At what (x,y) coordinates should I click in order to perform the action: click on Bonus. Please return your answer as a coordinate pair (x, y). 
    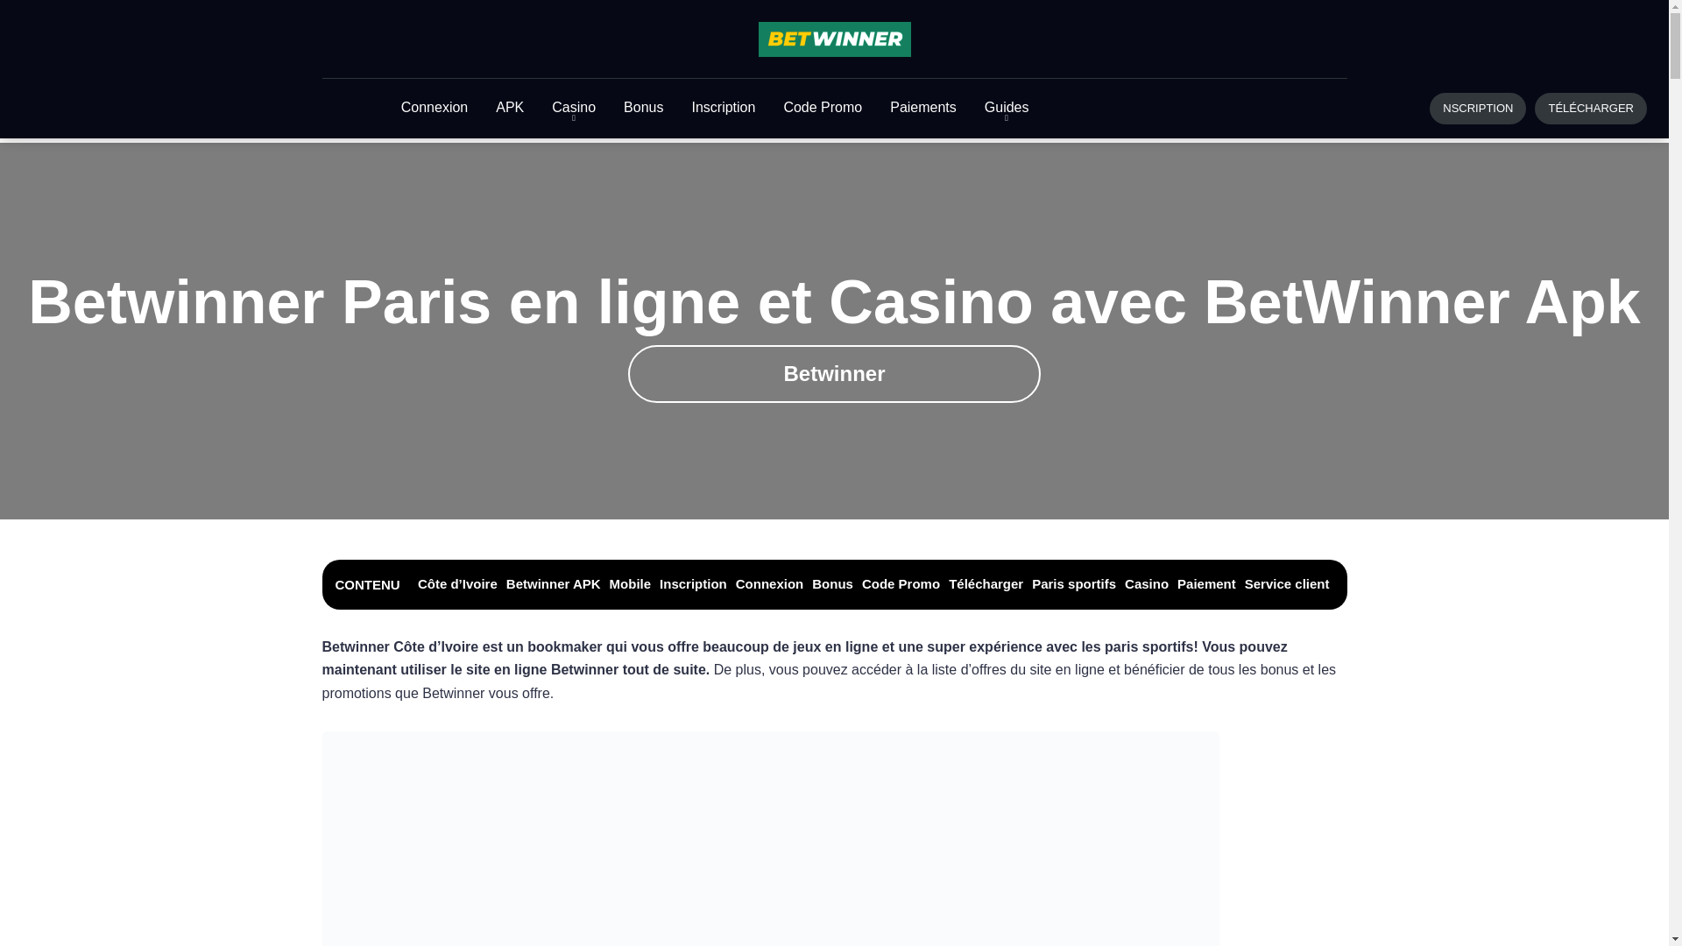
    Looking at the image, I should click on (643, 109).